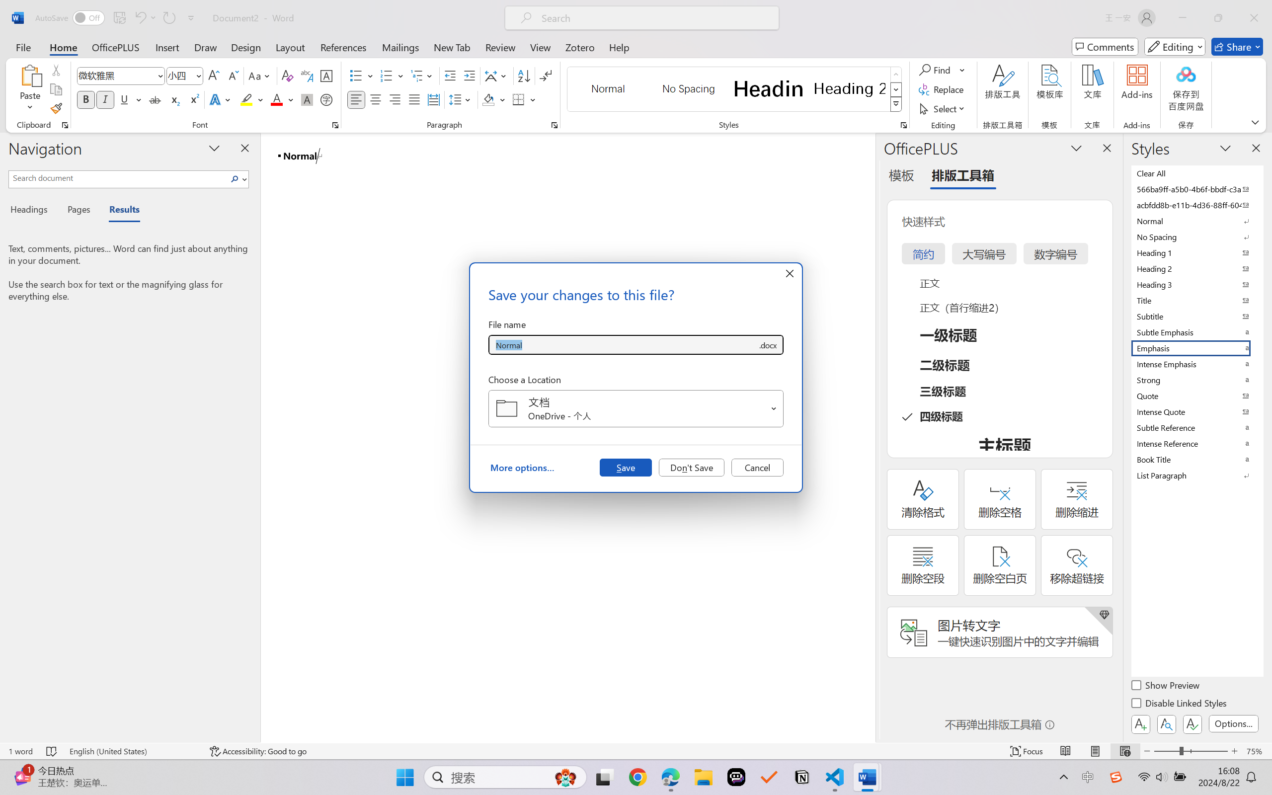  What do you see at coordinates (1125, 751) in the screenshot?
I see `Web Layout` at bounding box center [1125, 751].